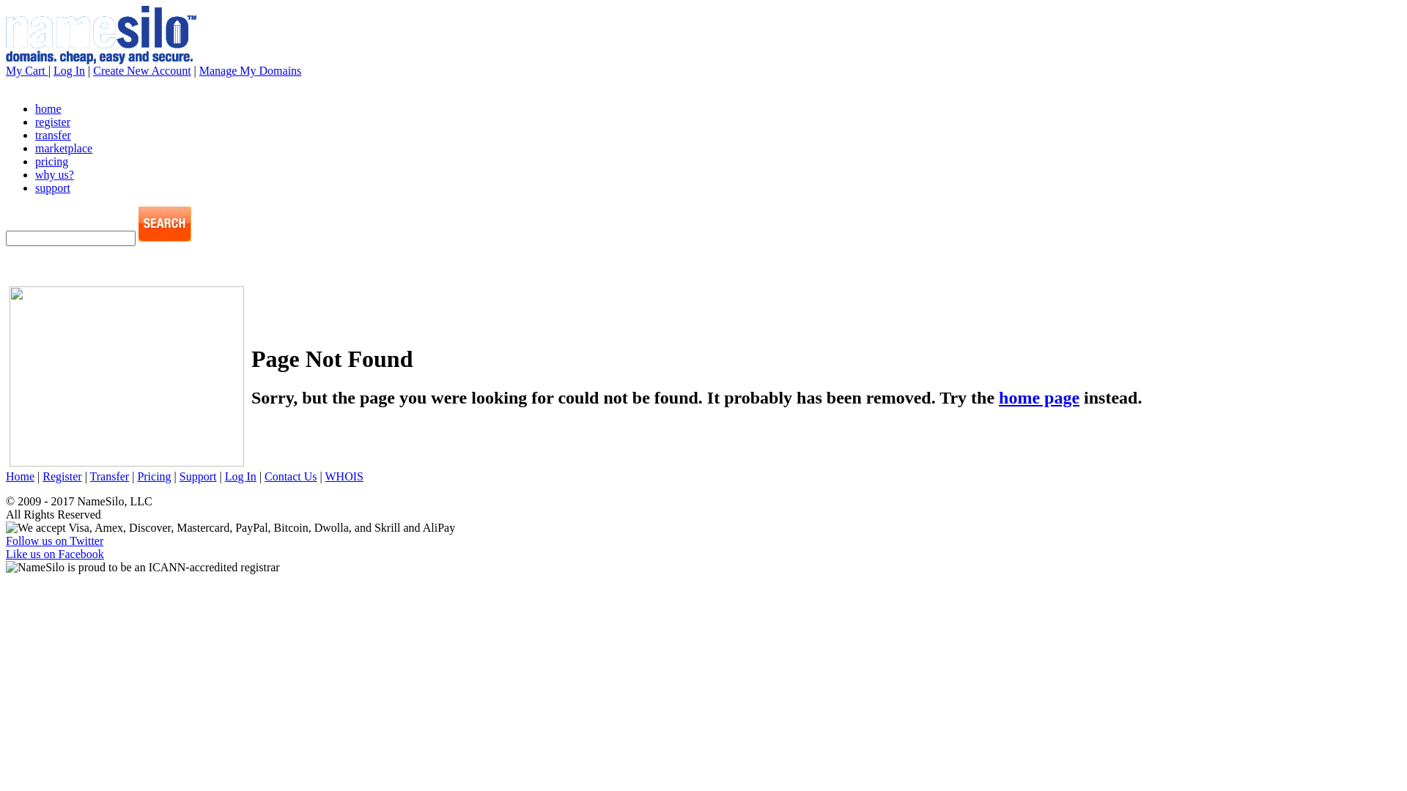 The image size is (1407, 791). What do you see at coordinates (143, 568) in the screenshot?
I see `NameSilo is proud to be an ICANN-accredited registrar` at bounding box center [143, 568].